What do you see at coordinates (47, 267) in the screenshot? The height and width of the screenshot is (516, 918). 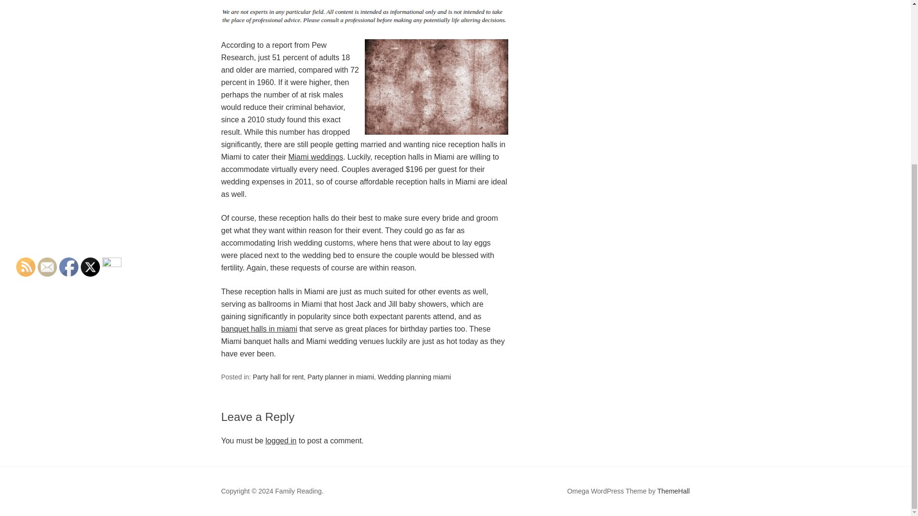 I see `Follow by Email` at bounding box center [47, 267].